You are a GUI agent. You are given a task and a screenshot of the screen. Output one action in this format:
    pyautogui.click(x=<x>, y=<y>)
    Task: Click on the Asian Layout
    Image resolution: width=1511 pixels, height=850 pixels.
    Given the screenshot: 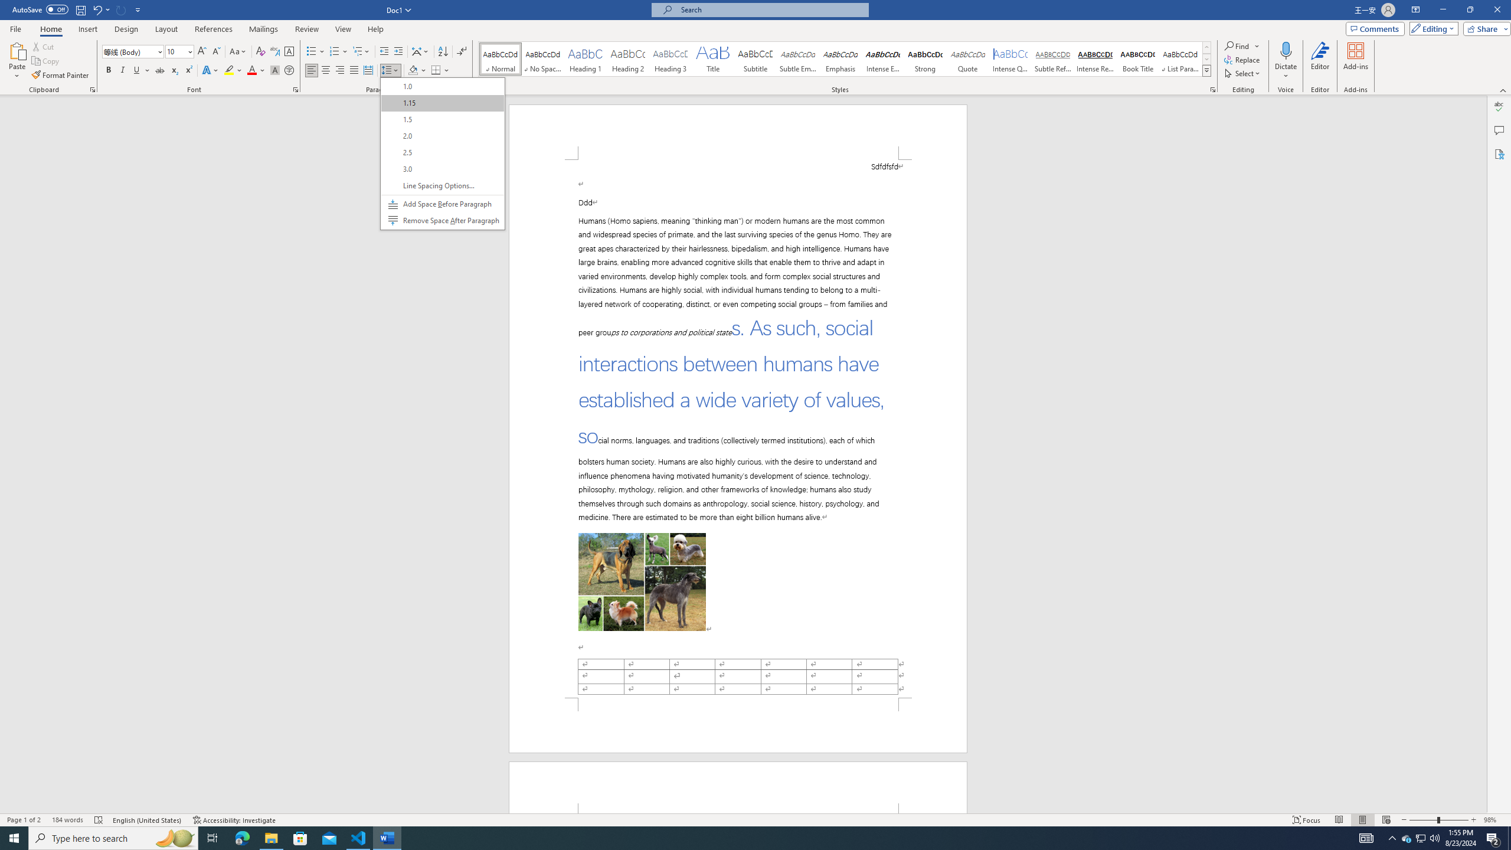 What is the action you would take?
    pyautogui.click(x=420, y=52)
    